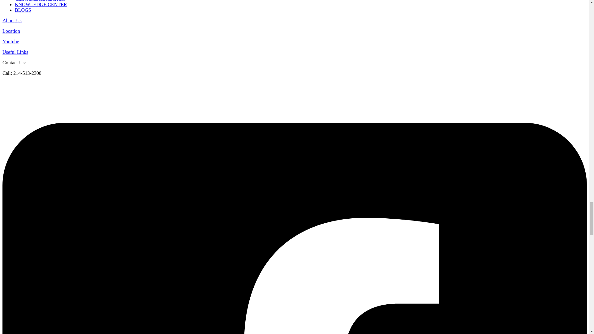 The height and width of the screenshot is (334, 594). Describe the element at coordinates (11, 31) in the screenshot. I see `Location` at that location.